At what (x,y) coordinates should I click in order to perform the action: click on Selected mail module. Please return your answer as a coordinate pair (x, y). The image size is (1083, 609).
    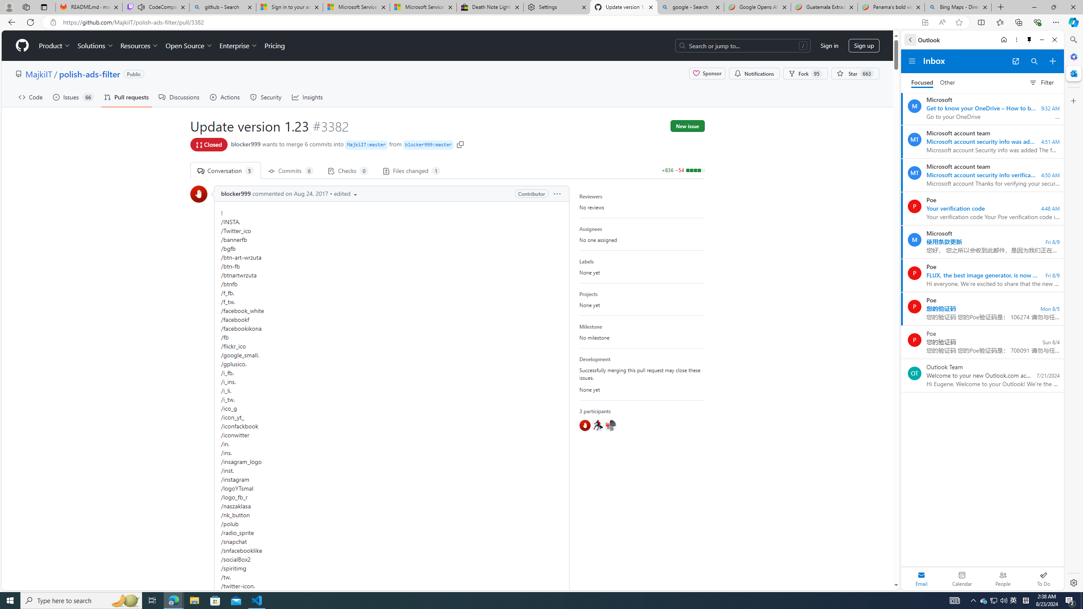
    Looking at the image, I should click on (921, 579).